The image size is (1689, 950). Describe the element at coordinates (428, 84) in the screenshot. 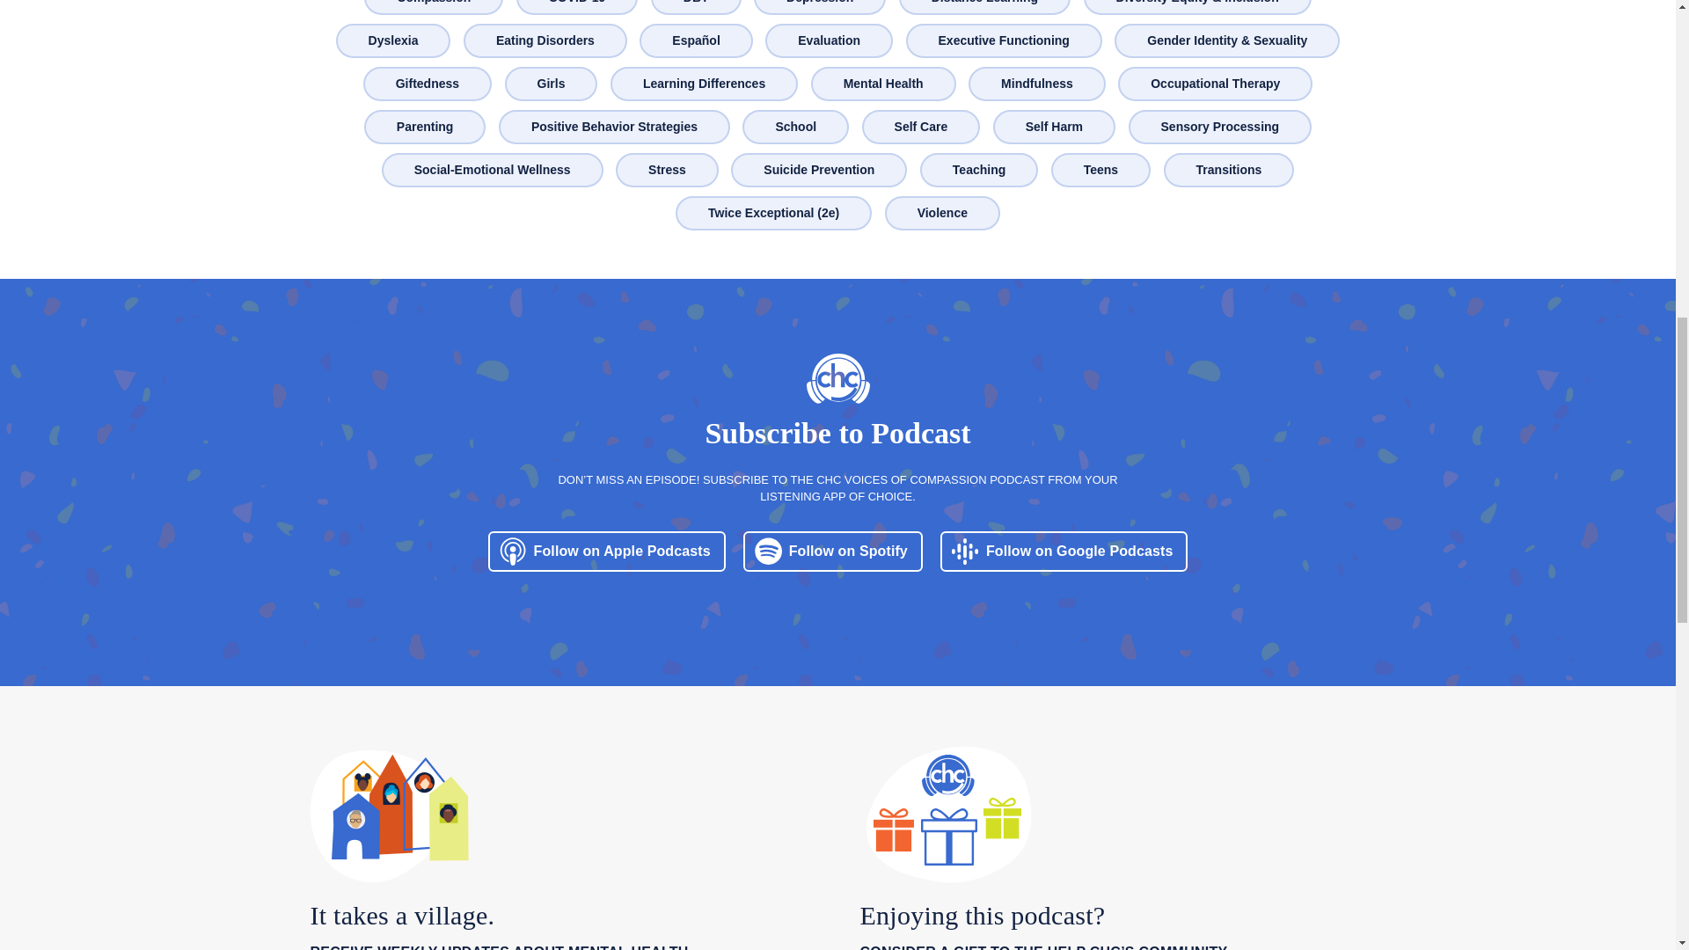

I see `Giftedness` at that location.